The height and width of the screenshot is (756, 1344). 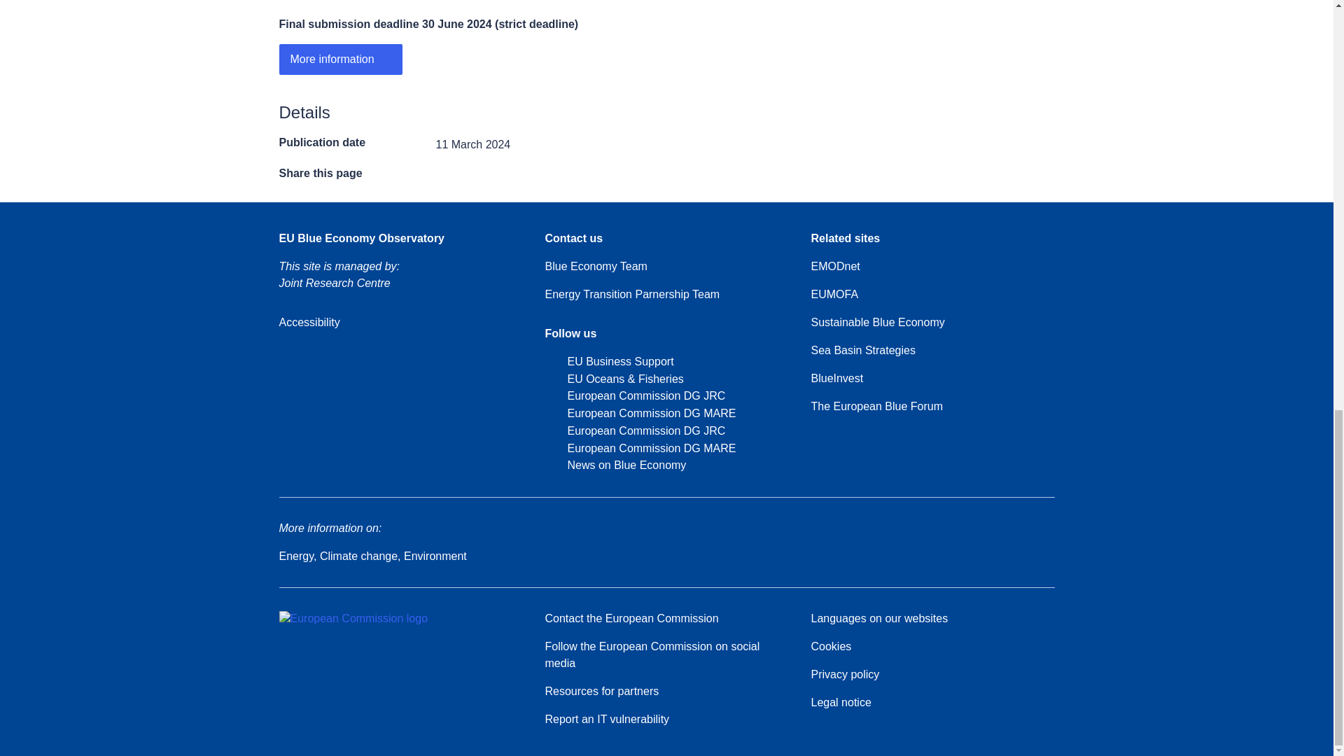 I want to click on News on Blue Economy, so click(x=615, y=466).